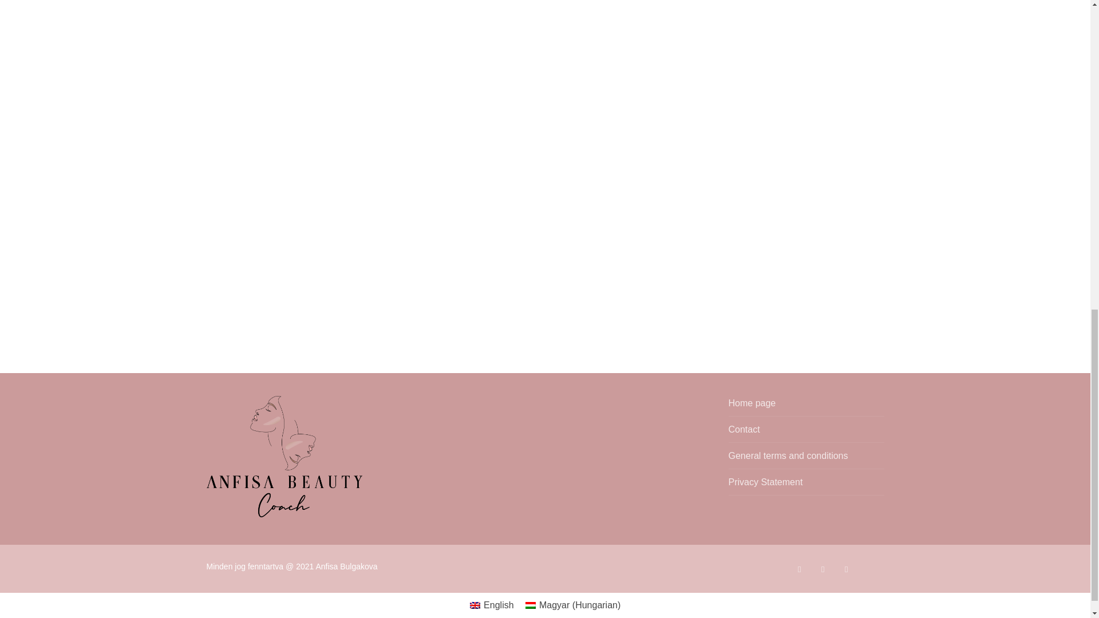  What do you see at coordinates (492, 605) in the screenshot?
I see `English` at bounding box center [492, 605].